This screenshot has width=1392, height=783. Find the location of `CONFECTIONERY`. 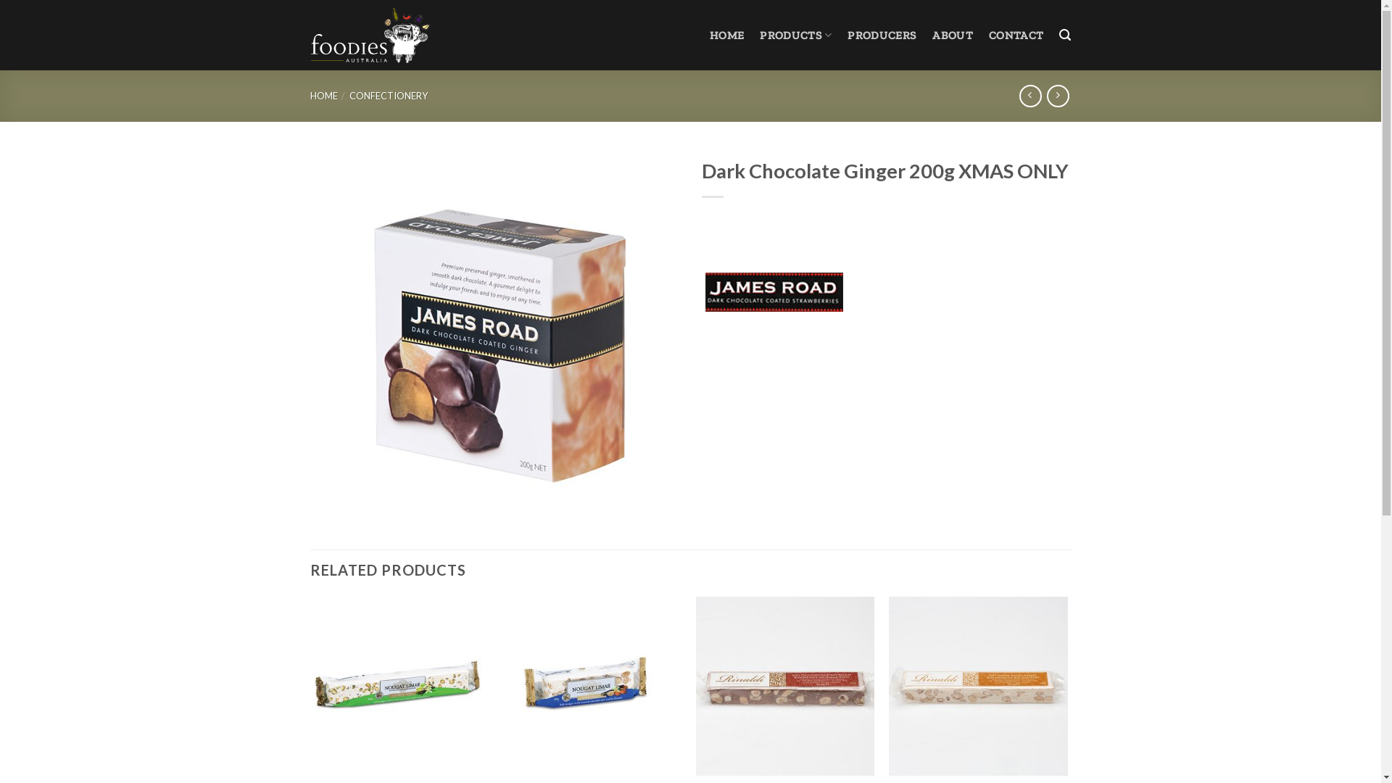

CONFECTIONERY is located at coordinates (389, 96).